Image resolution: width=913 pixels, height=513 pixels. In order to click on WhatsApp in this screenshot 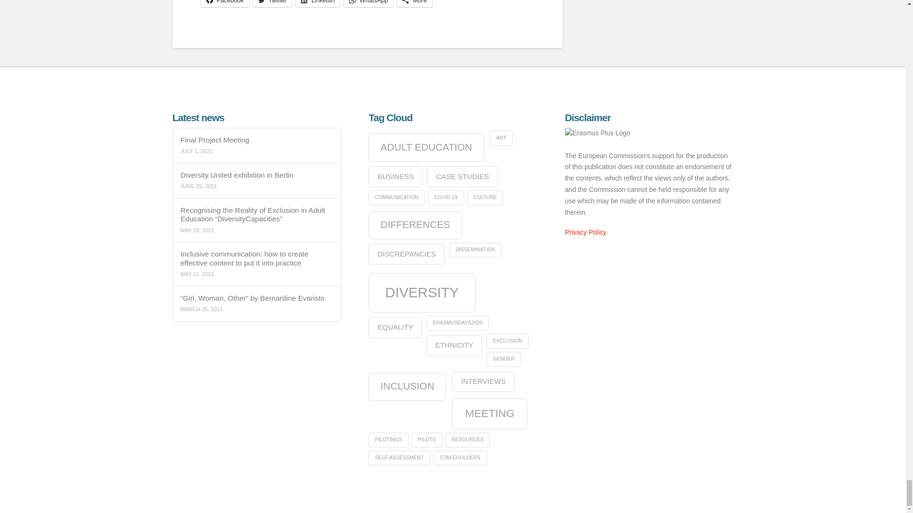, I will do `click(369, 4)`.